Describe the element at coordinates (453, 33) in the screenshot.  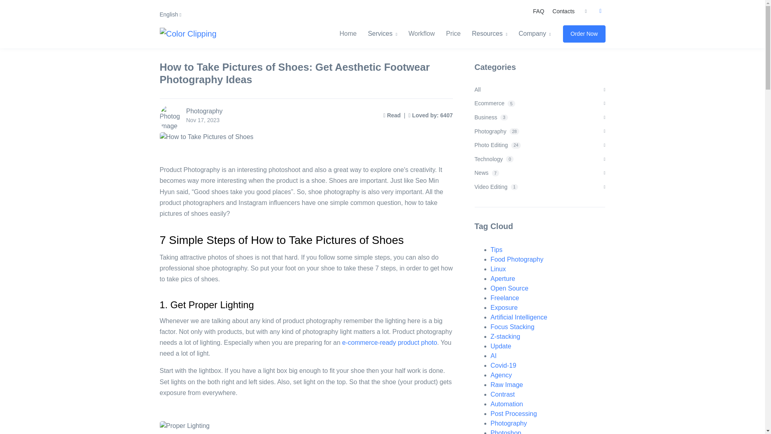
I see `Price` at that location.